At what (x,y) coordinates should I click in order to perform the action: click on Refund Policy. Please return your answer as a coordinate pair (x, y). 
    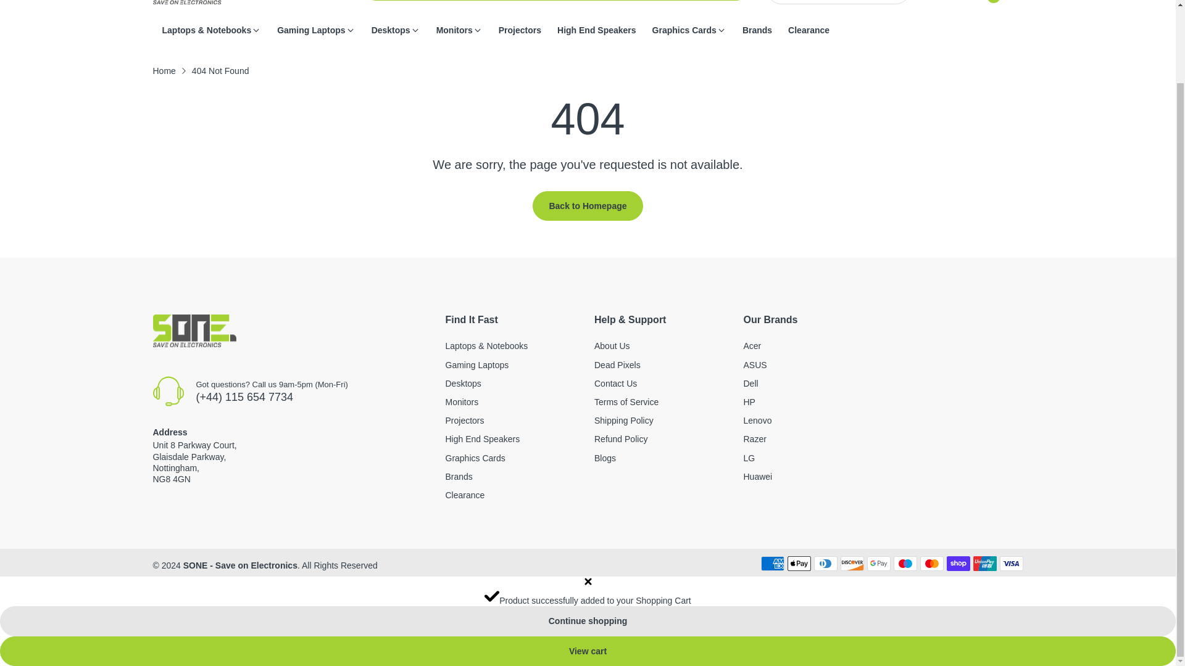
    Looking at the image, I should click on (621, 439).